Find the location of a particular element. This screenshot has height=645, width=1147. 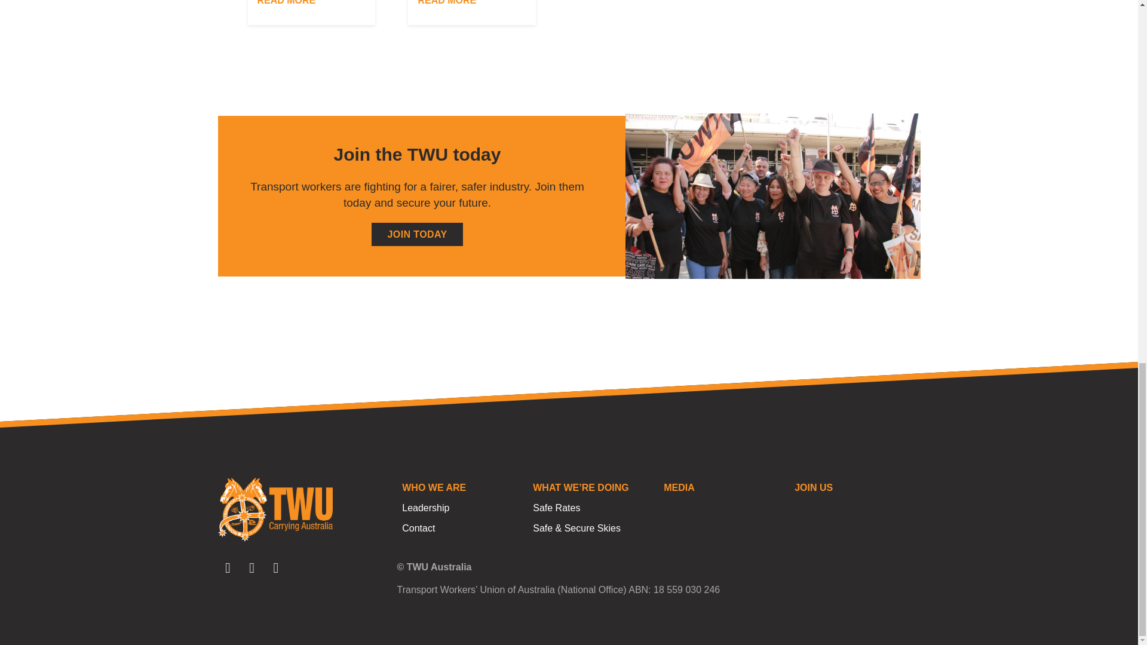

WHO WE ARE is located at coordinates (462, 487).